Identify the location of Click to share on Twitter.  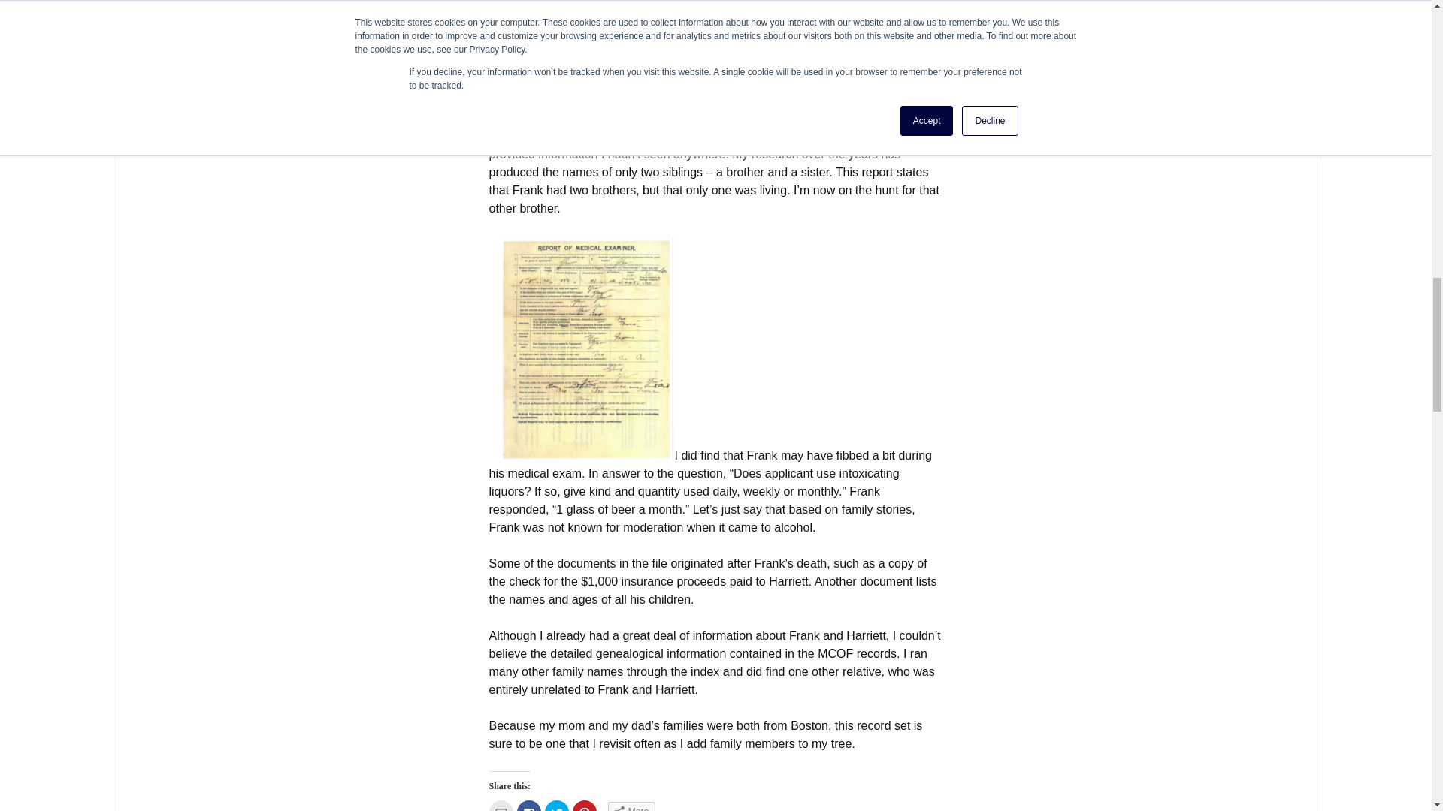
(556, 805).